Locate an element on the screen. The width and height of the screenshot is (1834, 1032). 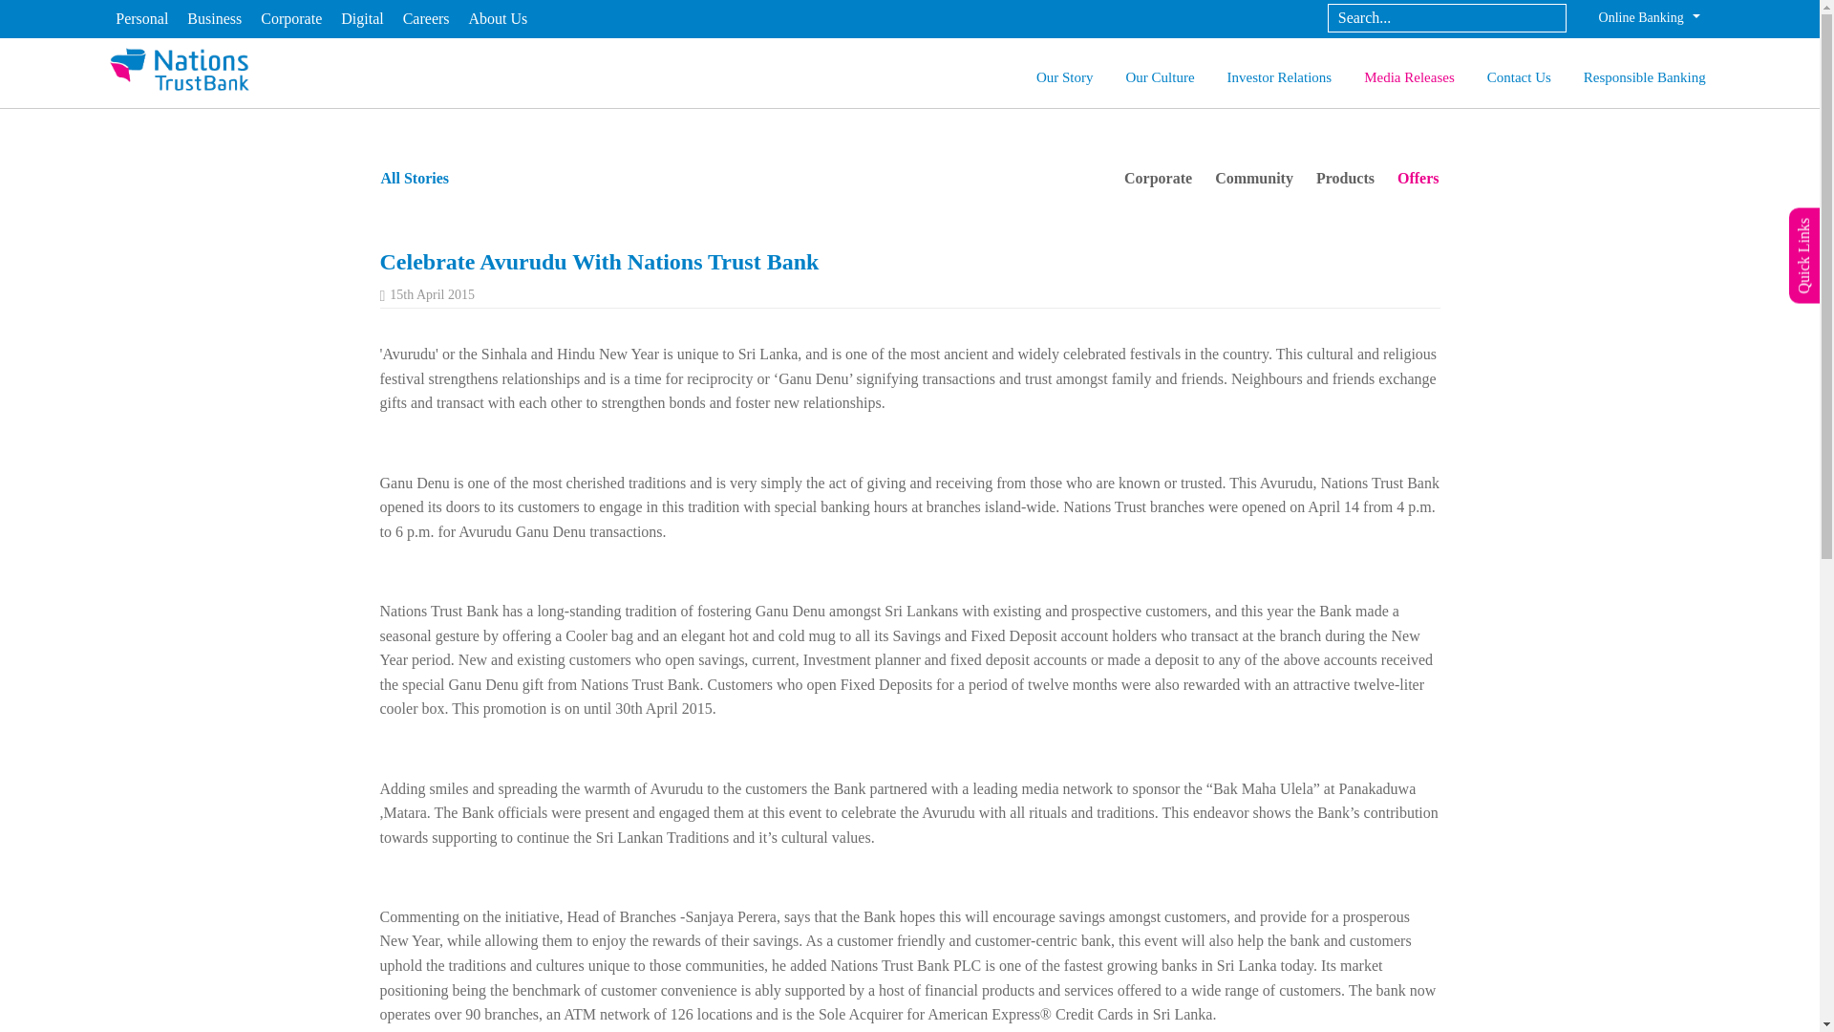
All Stories is located at coordinates (415, 178).